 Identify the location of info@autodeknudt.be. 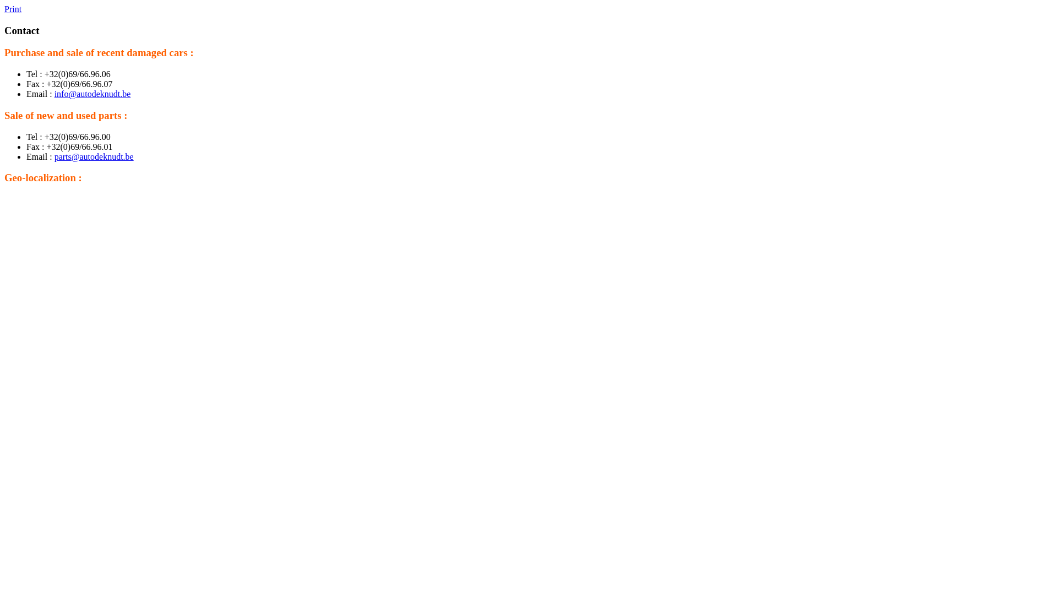
(92, 94).